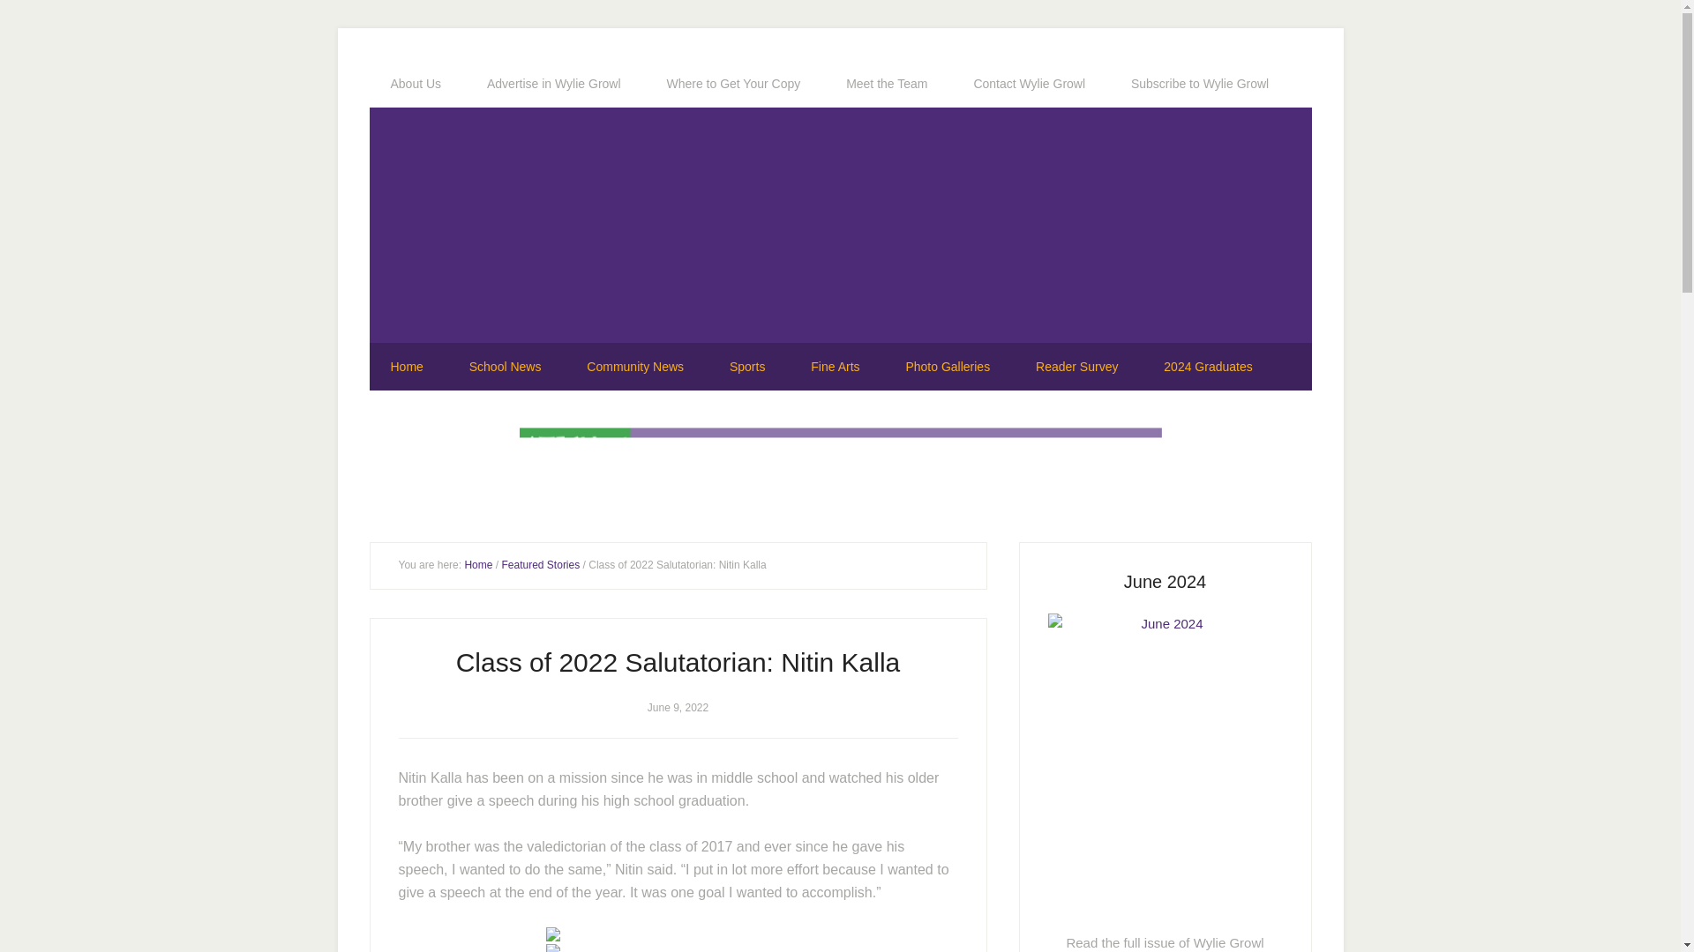  I want to click on Advertise in Wylie Growl, so click(554, 84).